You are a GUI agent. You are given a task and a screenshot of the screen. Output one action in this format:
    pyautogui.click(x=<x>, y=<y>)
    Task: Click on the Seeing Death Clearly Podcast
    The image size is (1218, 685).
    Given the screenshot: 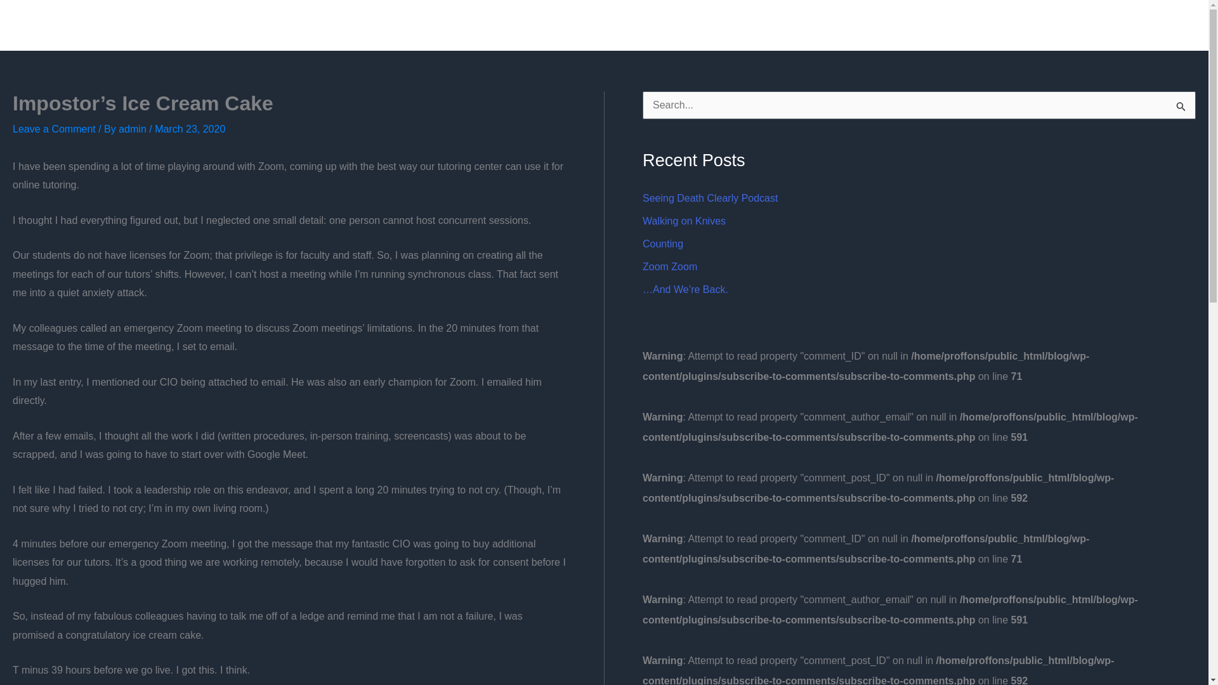 What is the action you would take?
    pyautogui.click(x=710, y=198)
    